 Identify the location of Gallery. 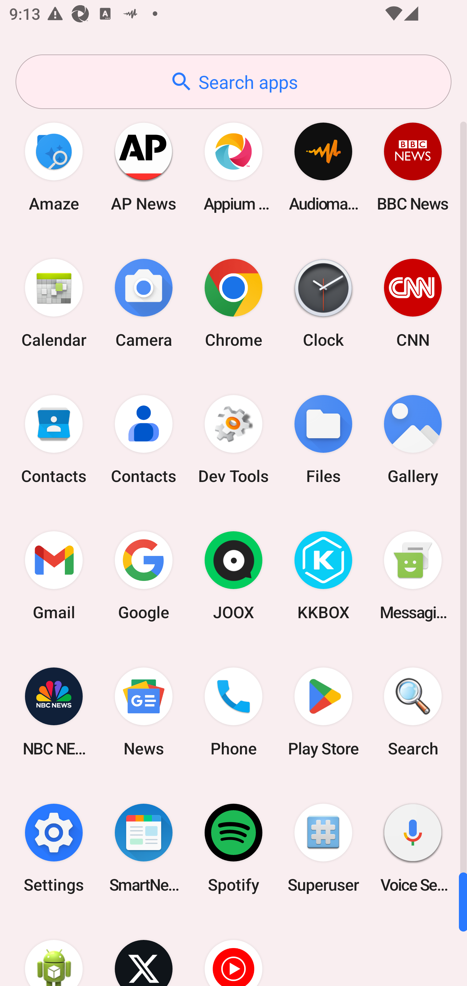
(413, 440).